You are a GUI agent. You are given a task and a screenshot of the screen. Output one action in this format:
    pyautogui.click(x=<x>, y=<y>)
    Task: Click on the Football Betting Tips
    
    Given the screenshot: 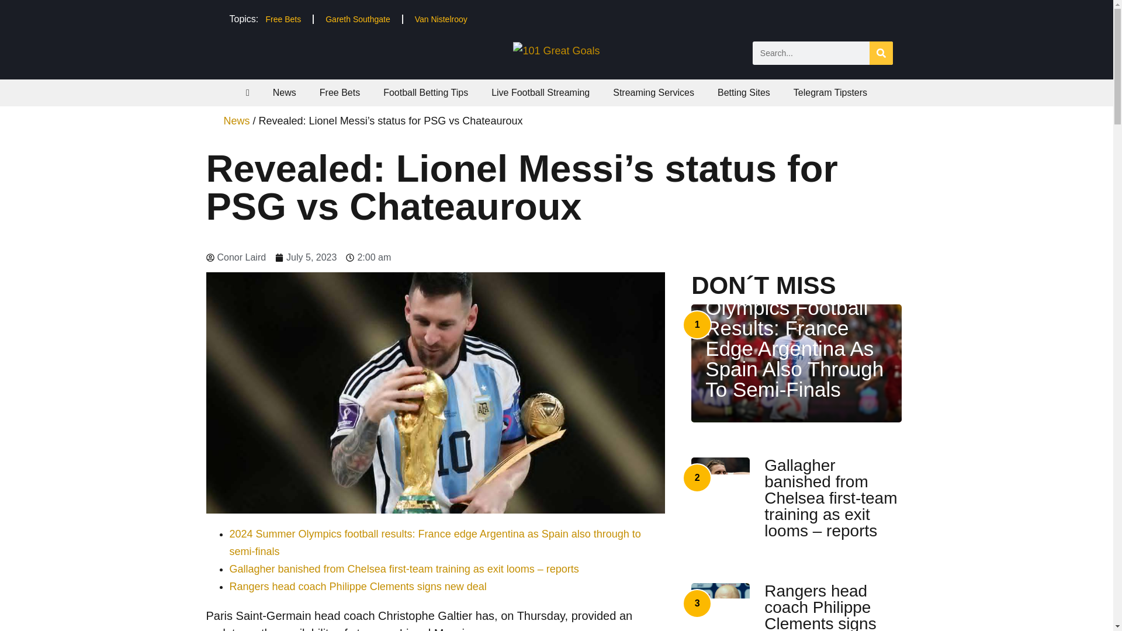 What is the action you would take?
    pyautogui.click(x=425, y=93)
    